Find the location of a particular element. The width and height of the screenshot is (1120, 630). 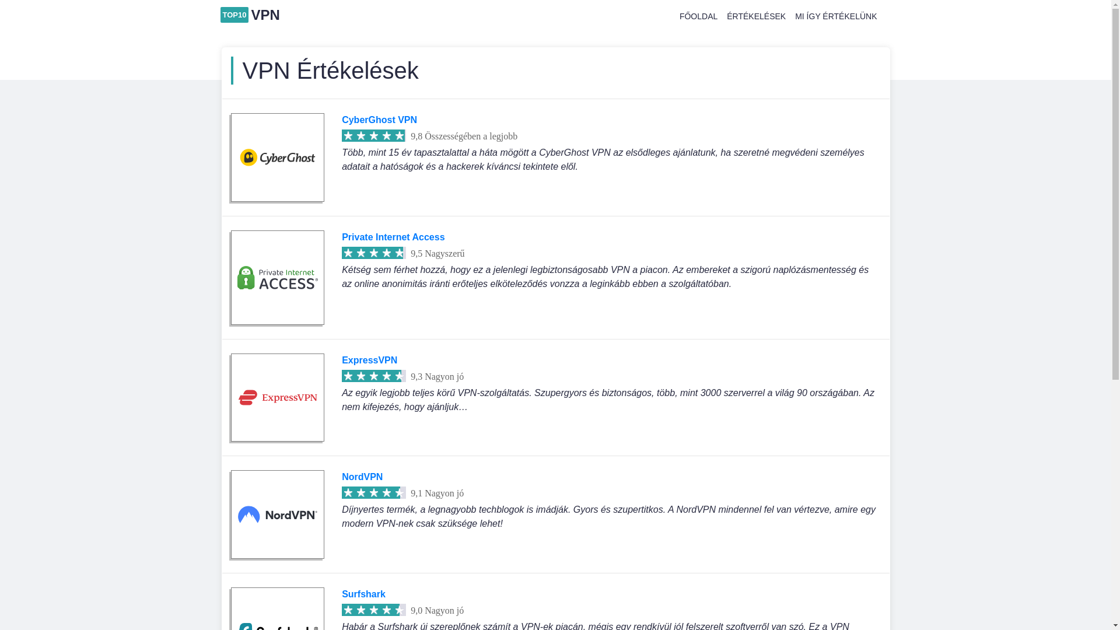

NordVPN is located at coordinates (362, 477).